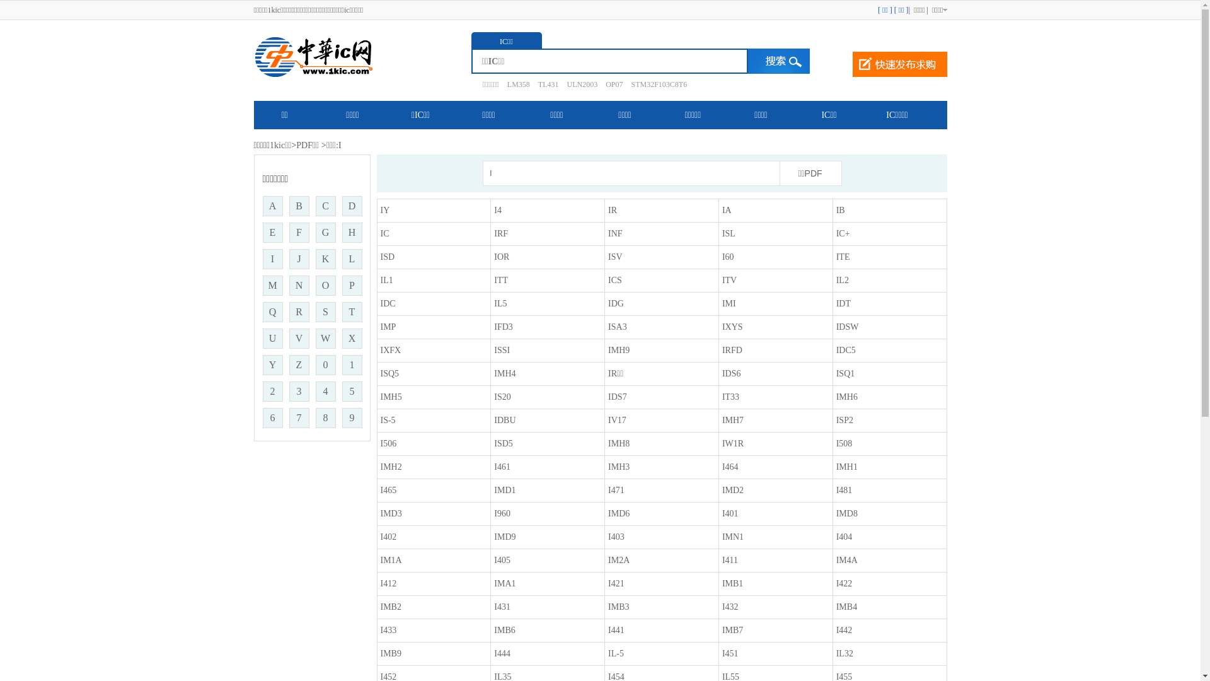  What do you see at coordinates (299, 418) in the screenshot?
I see `7` at bounding box center [299, 418].